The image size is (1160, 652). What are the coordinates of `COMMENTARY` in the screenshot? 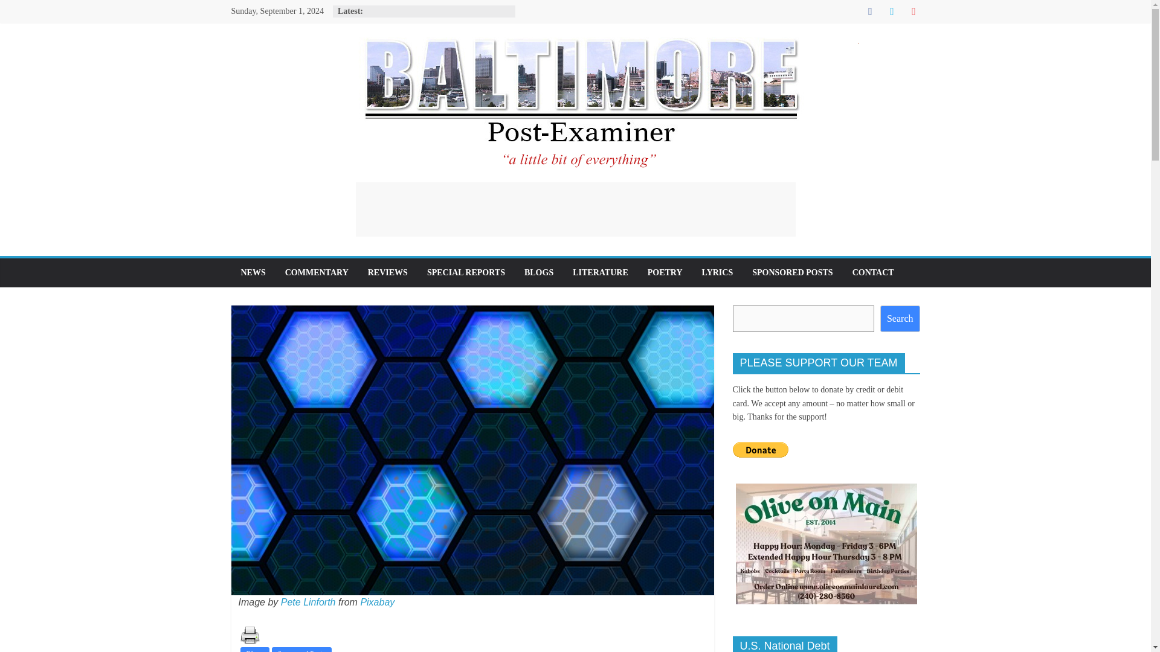 It's located at (317, 273).